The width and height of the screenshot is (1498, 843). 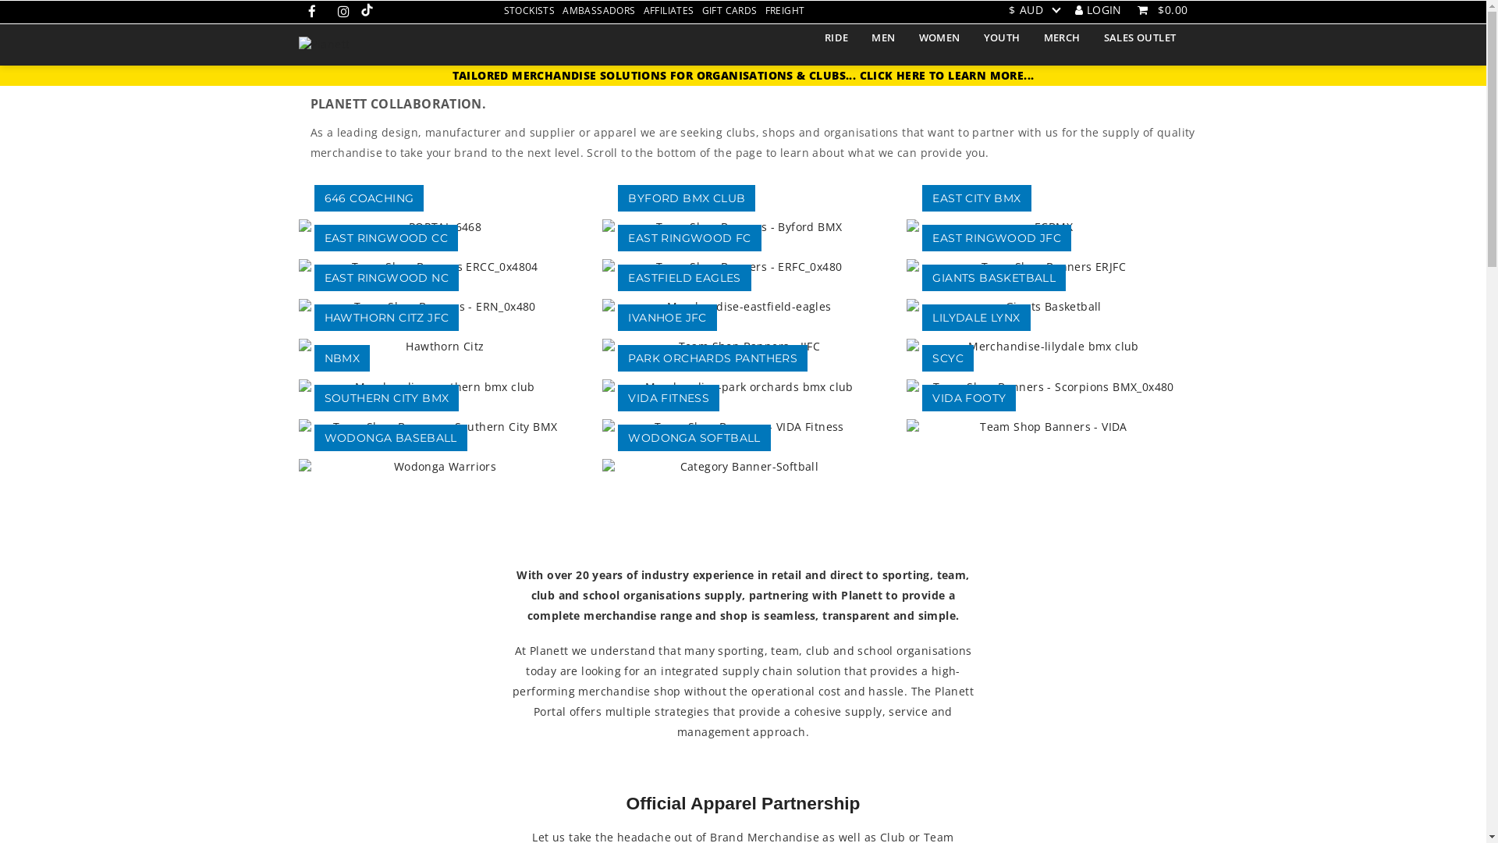 I want to click on EAST RINGWOOD CC, so click(x=385, y=238).